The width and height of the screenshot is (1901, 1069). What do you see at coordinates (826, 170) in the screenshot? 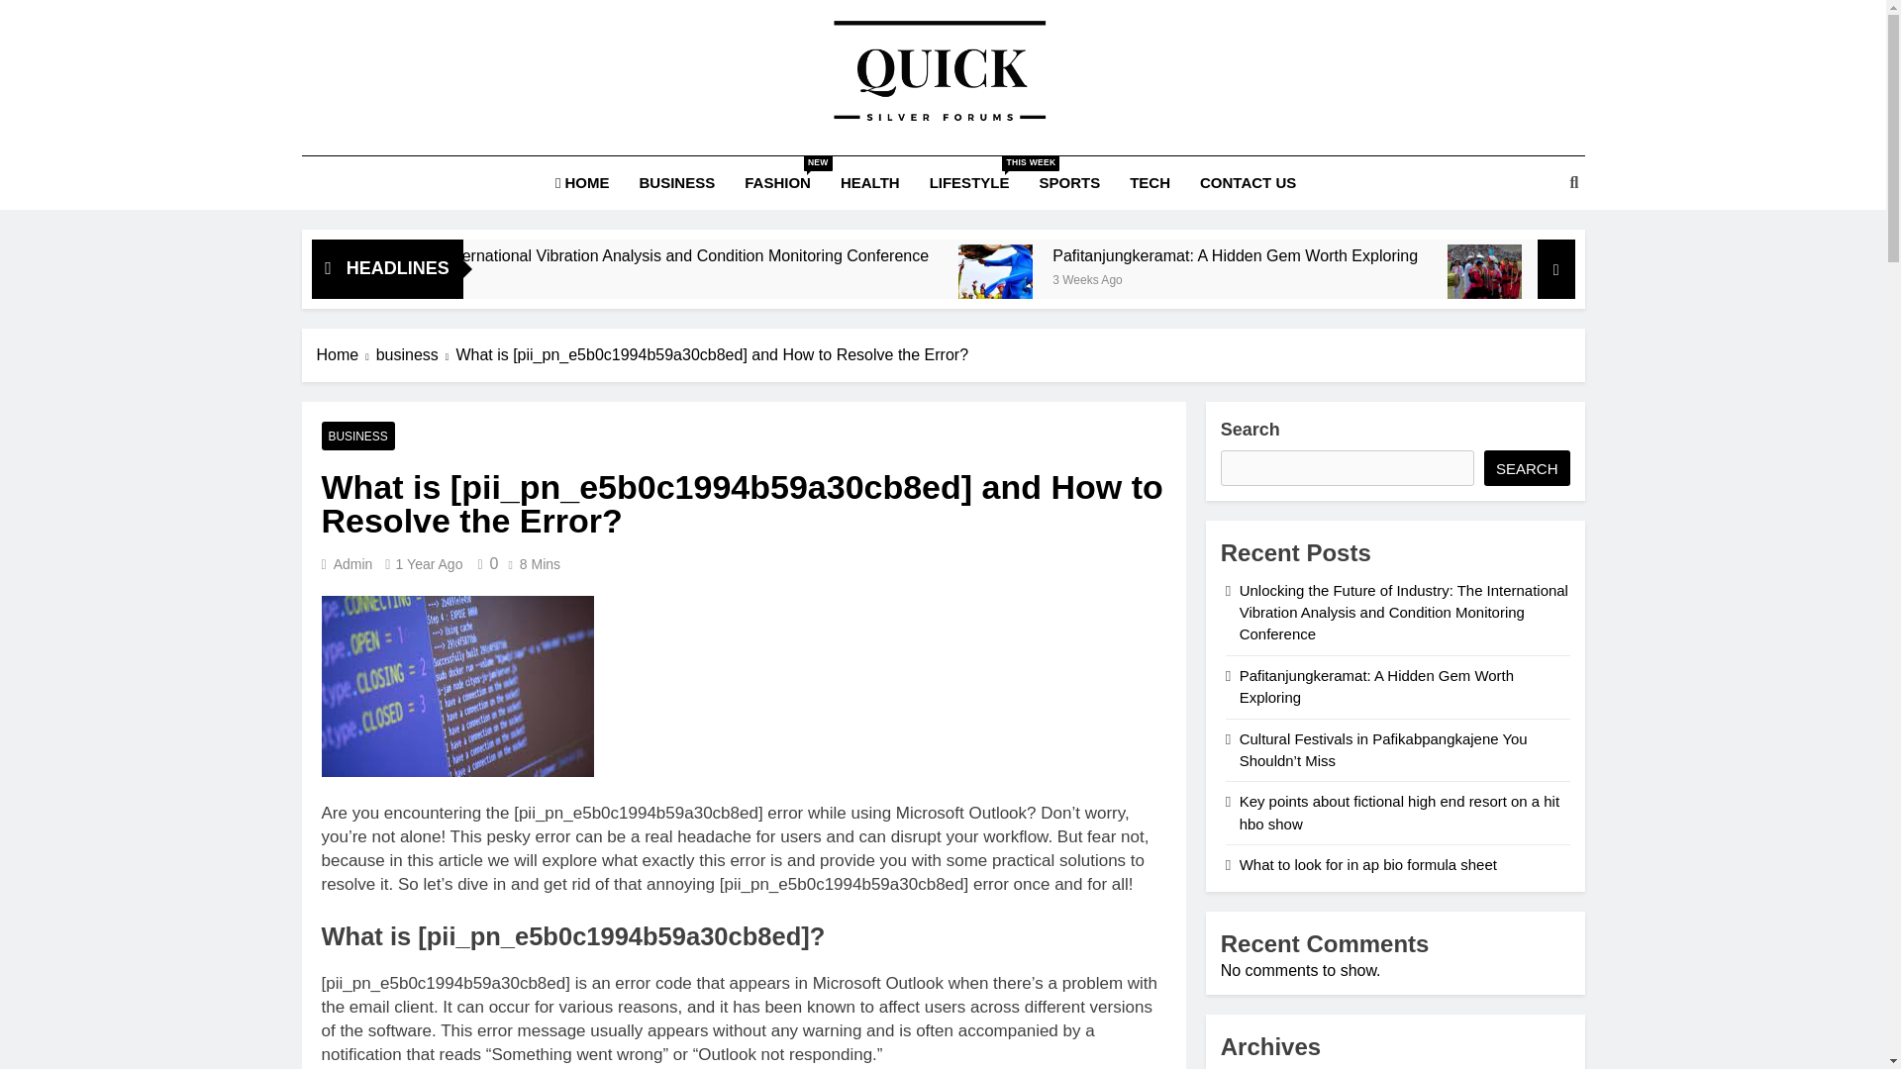
I see `Quick Silver Forums` at bounding box center [826, 170].